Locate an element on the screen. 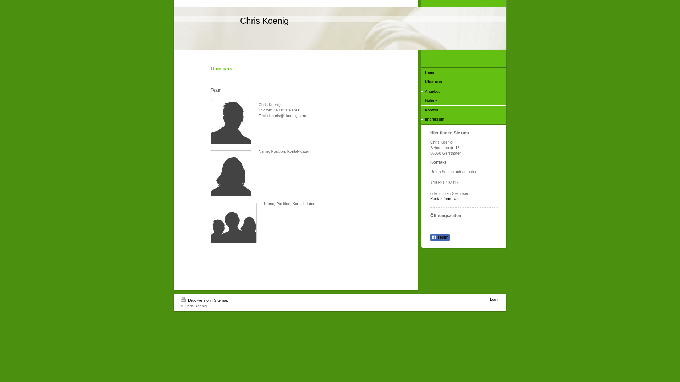 This screenshot has width=680, height=382. Login is located at coordinates (494, 299).